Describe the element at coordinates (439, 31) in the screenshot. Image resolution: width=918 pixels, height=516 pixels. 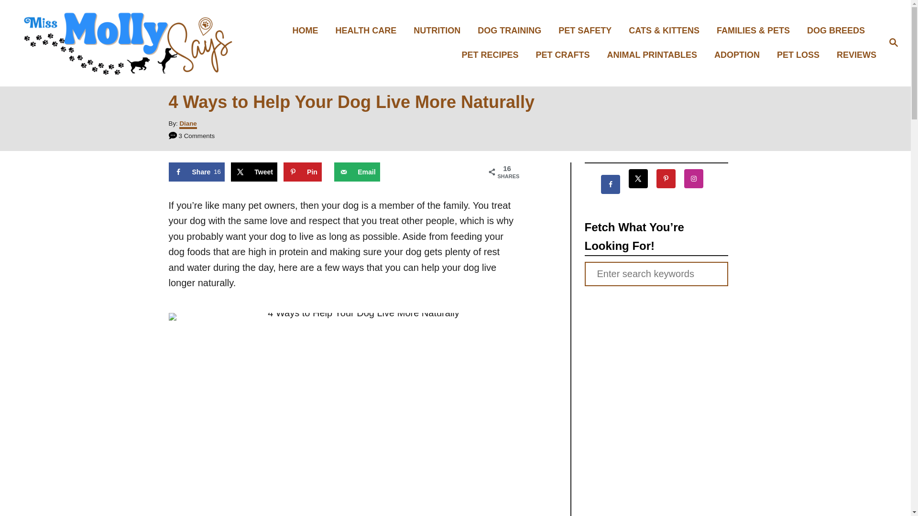
I see `NUTRITION` at that location.